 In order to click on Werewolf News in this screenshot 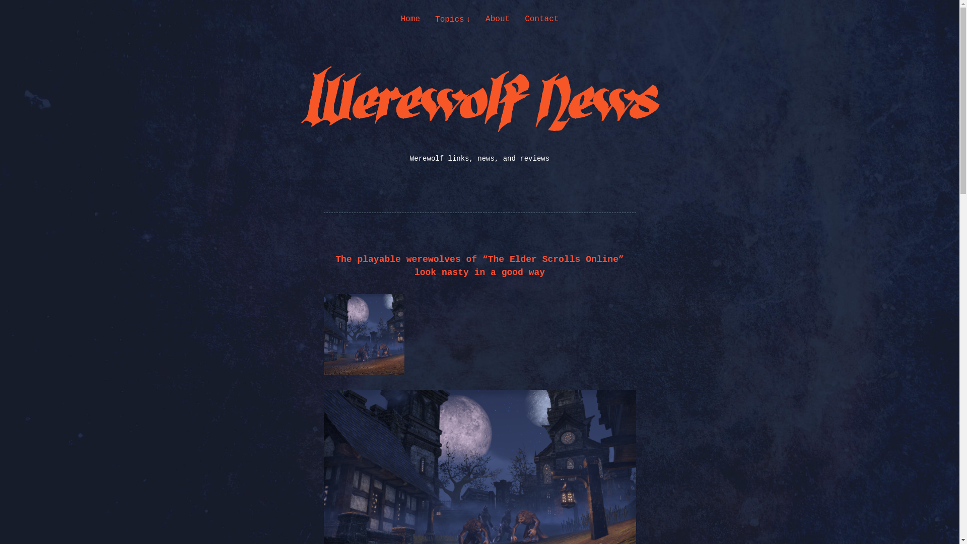, I will do `click(96, 124)`.